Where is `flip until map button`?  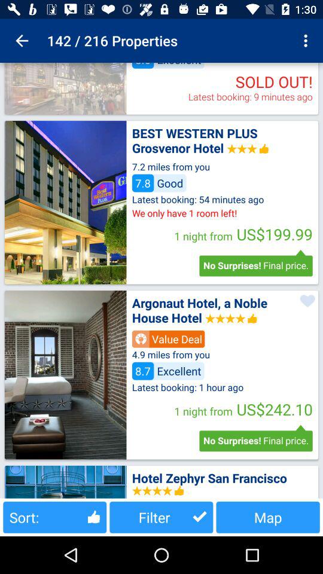
flip until map button is located at coordinates (268, 517).